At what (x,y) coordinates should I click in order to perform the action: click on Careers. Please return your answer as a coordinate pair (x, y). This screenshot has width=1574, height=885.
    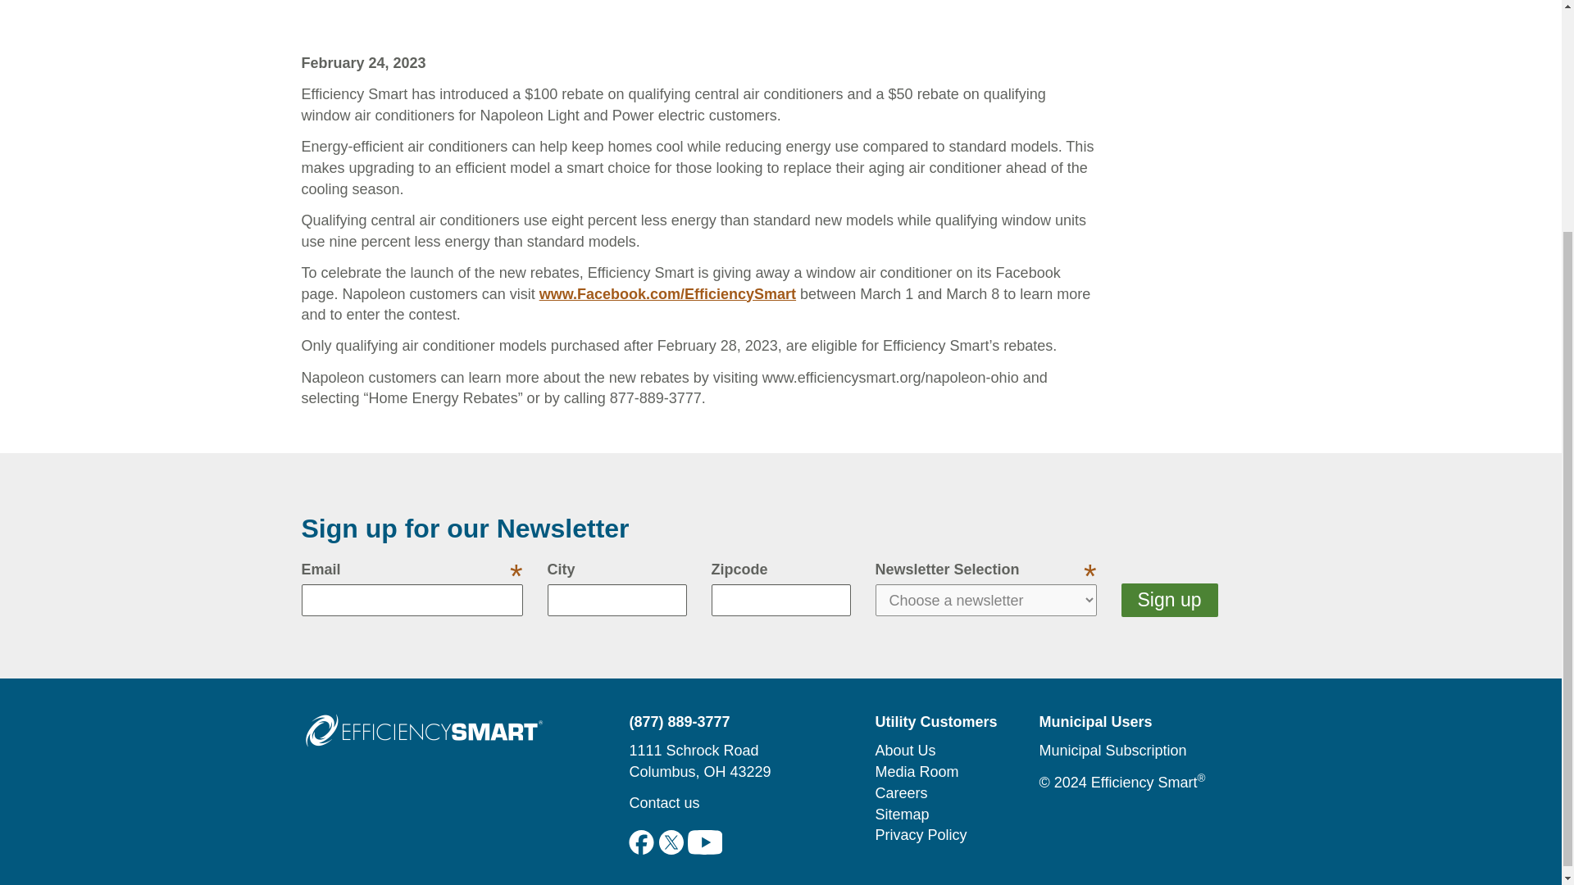
    Looking at the image, I should click on (900, 793).